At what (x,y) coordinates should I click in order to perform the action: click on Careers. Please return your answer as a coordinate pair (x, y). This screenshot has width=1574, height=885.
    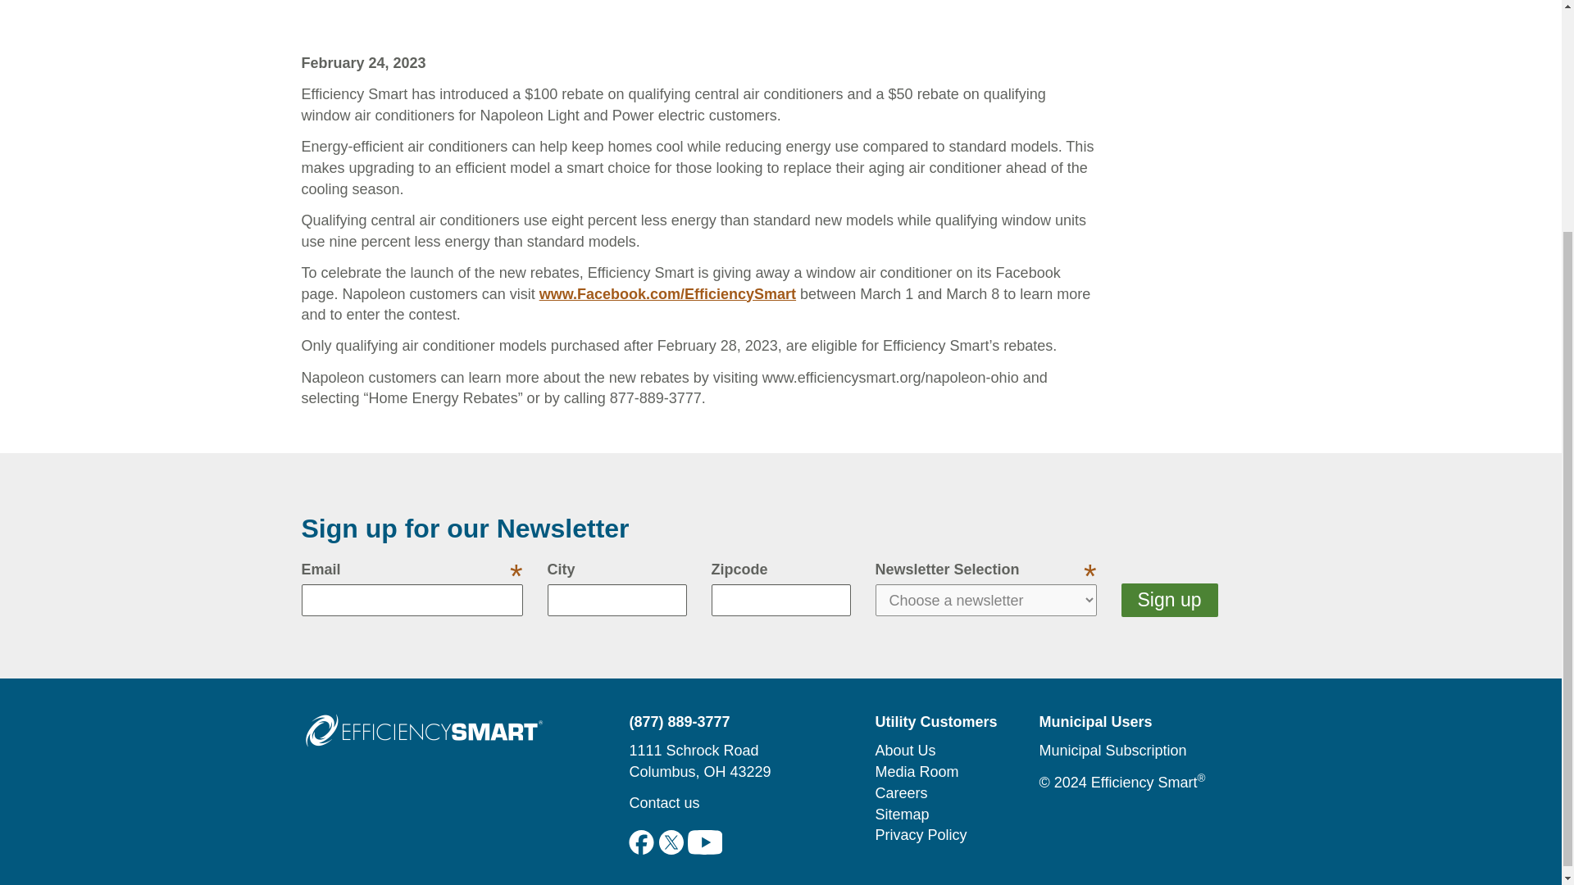
    Looking at the image, I should click on (900, 793).